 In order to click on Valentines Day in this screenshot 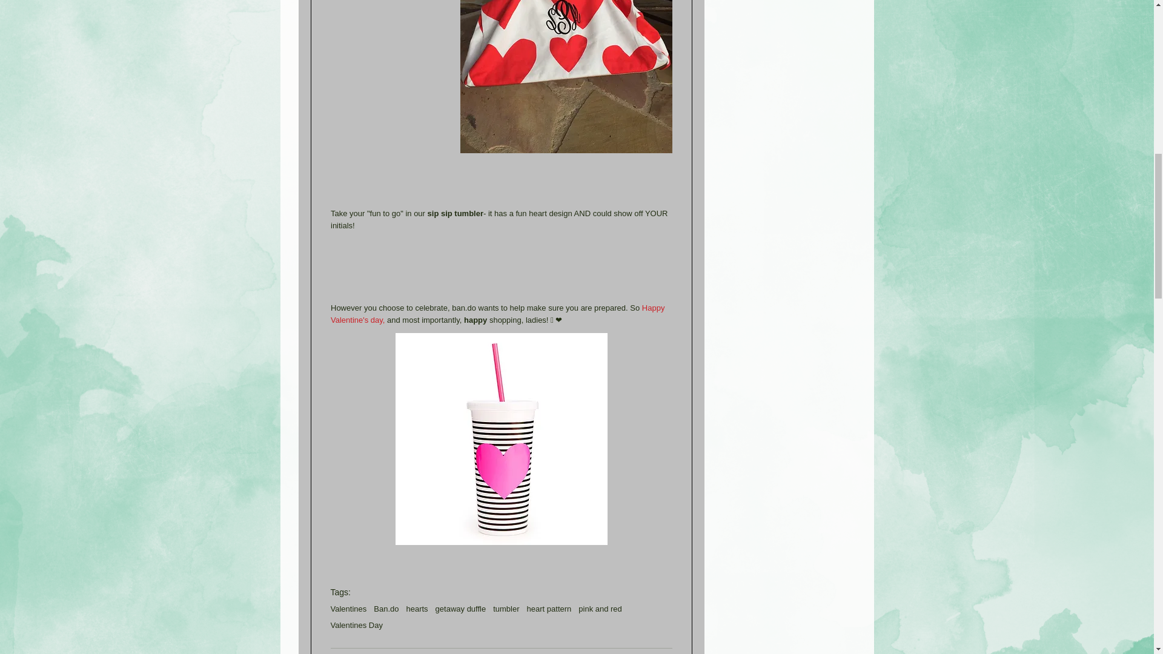, I will do `click(356, 625)`.